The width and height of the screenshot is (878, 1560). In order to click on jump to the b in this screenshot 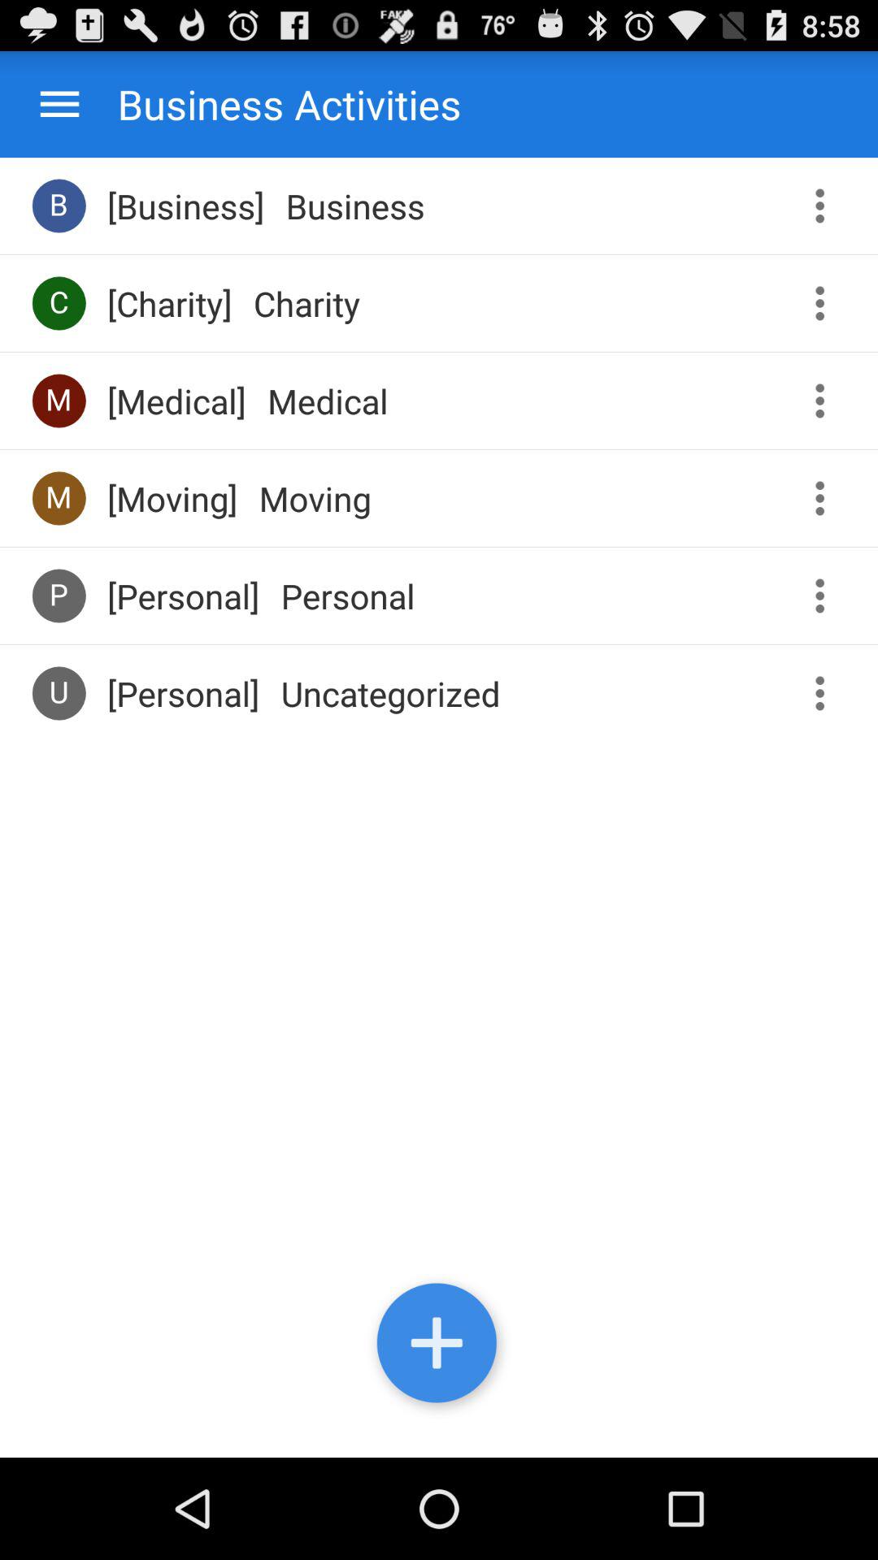, I will do `click(59, 205)`.